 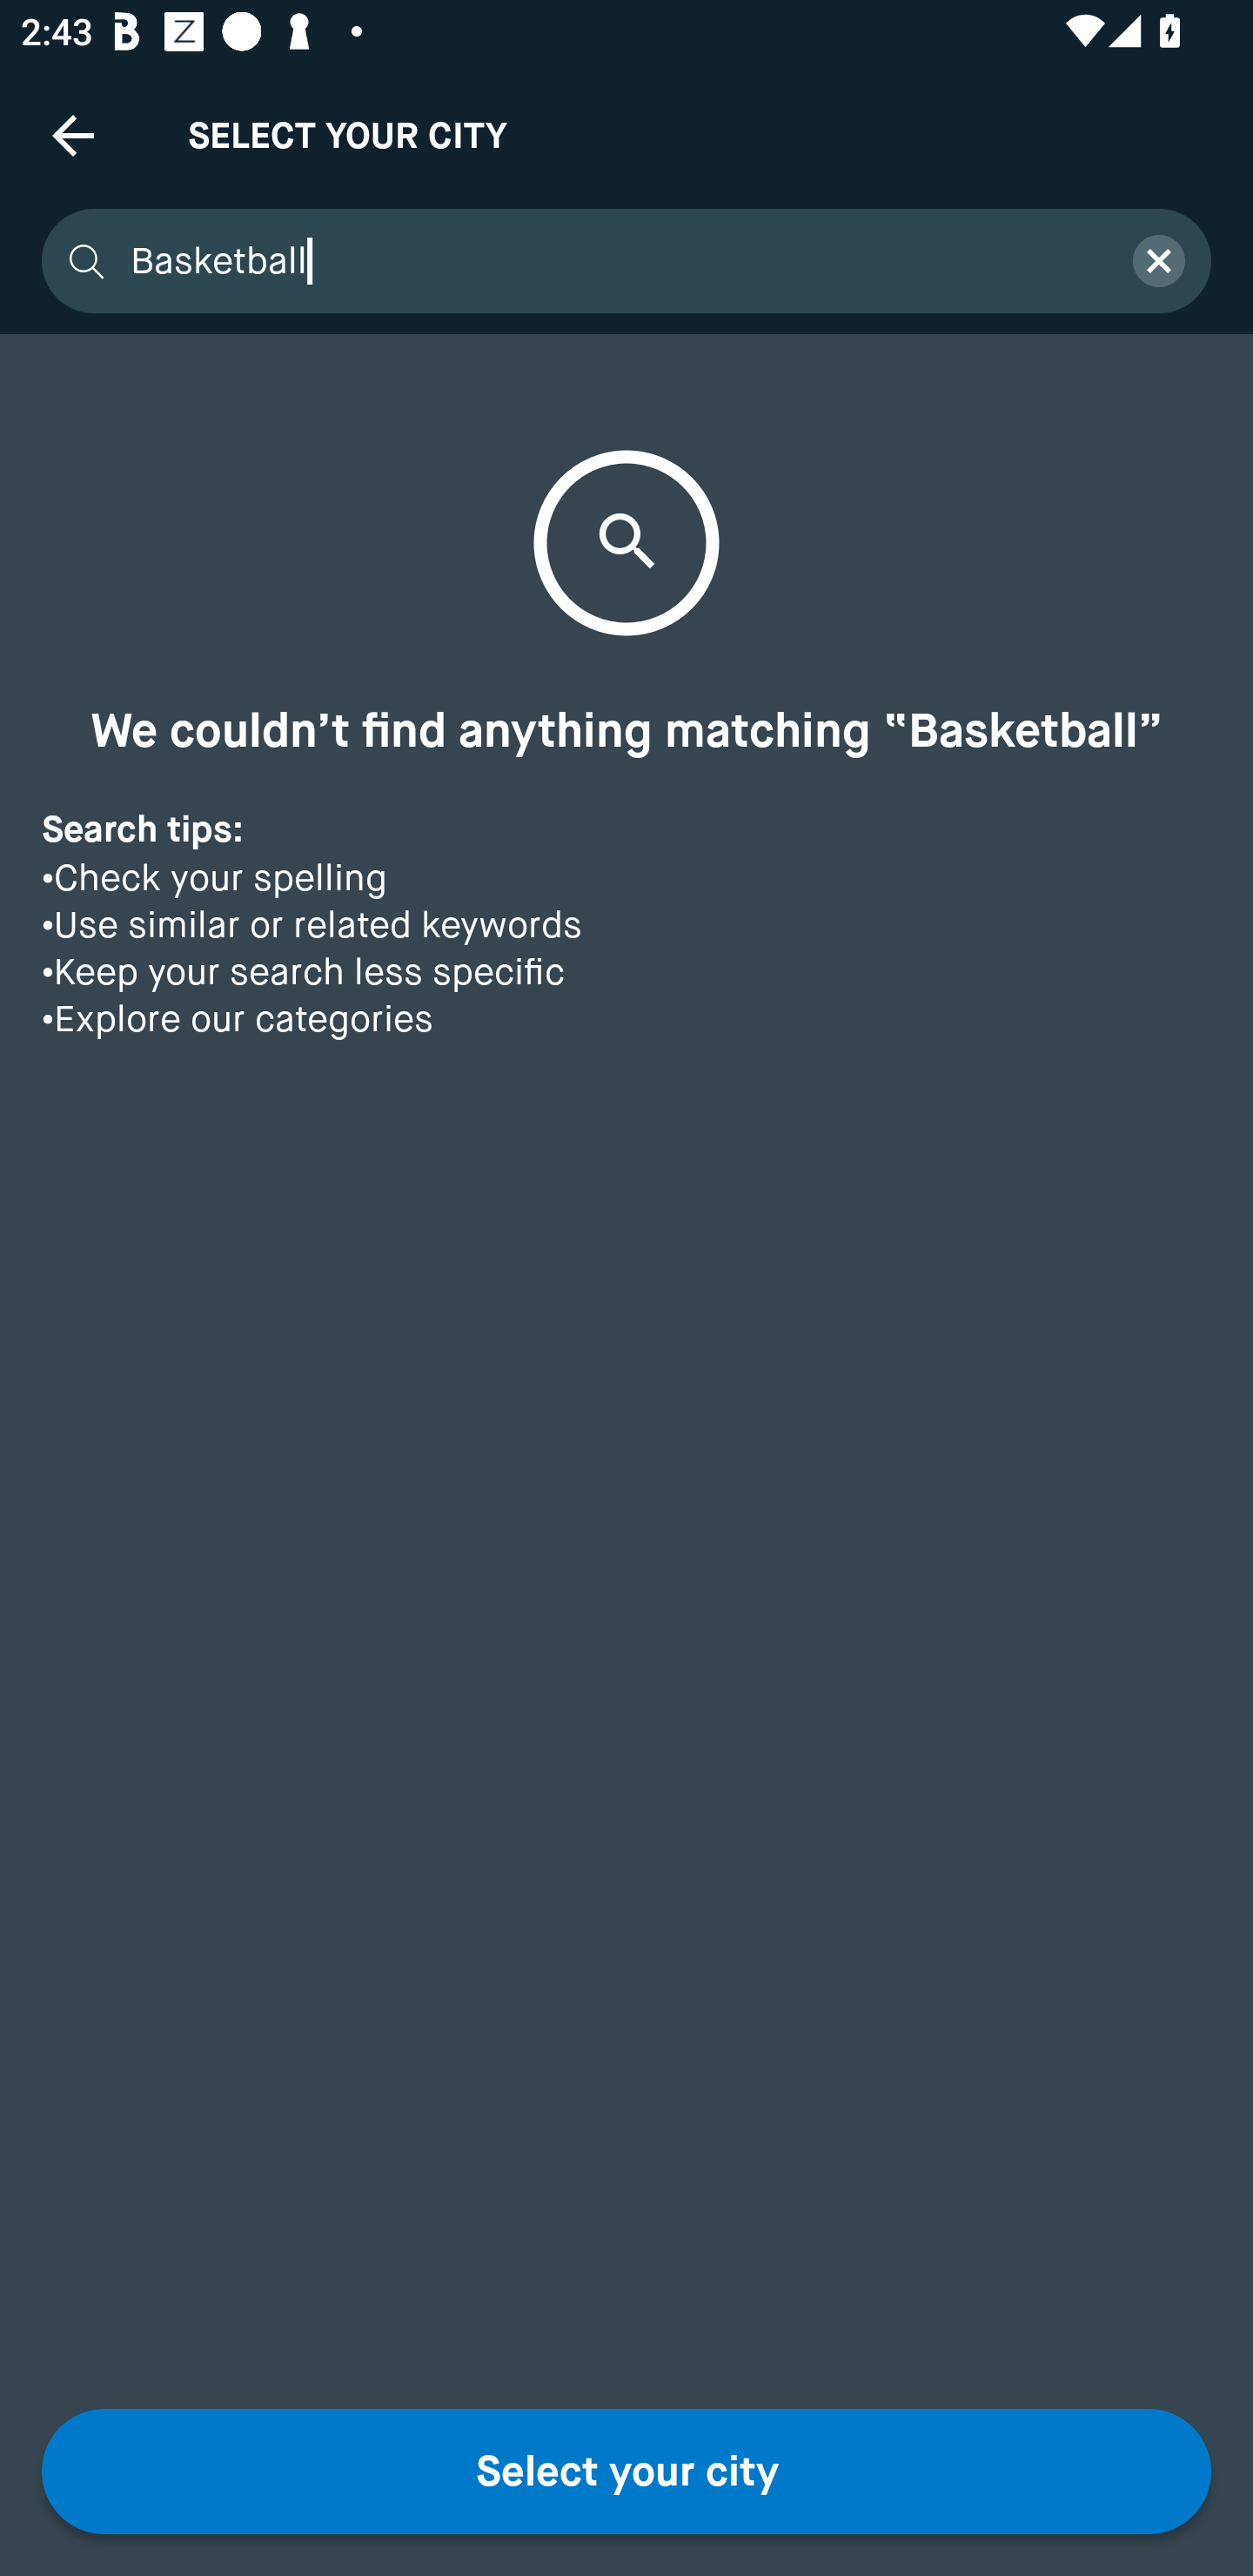 What do you see at coordinates (73, 135) in the screenshot?
I see `Navigate up` at bounding box center [73, 135].